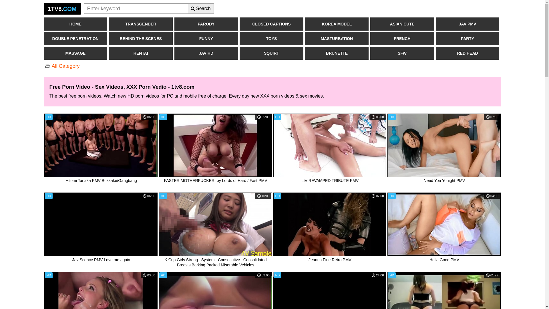  Describe the element at coordinates (101, 224) in the screenshot. I see `HD
06:00` at that location.